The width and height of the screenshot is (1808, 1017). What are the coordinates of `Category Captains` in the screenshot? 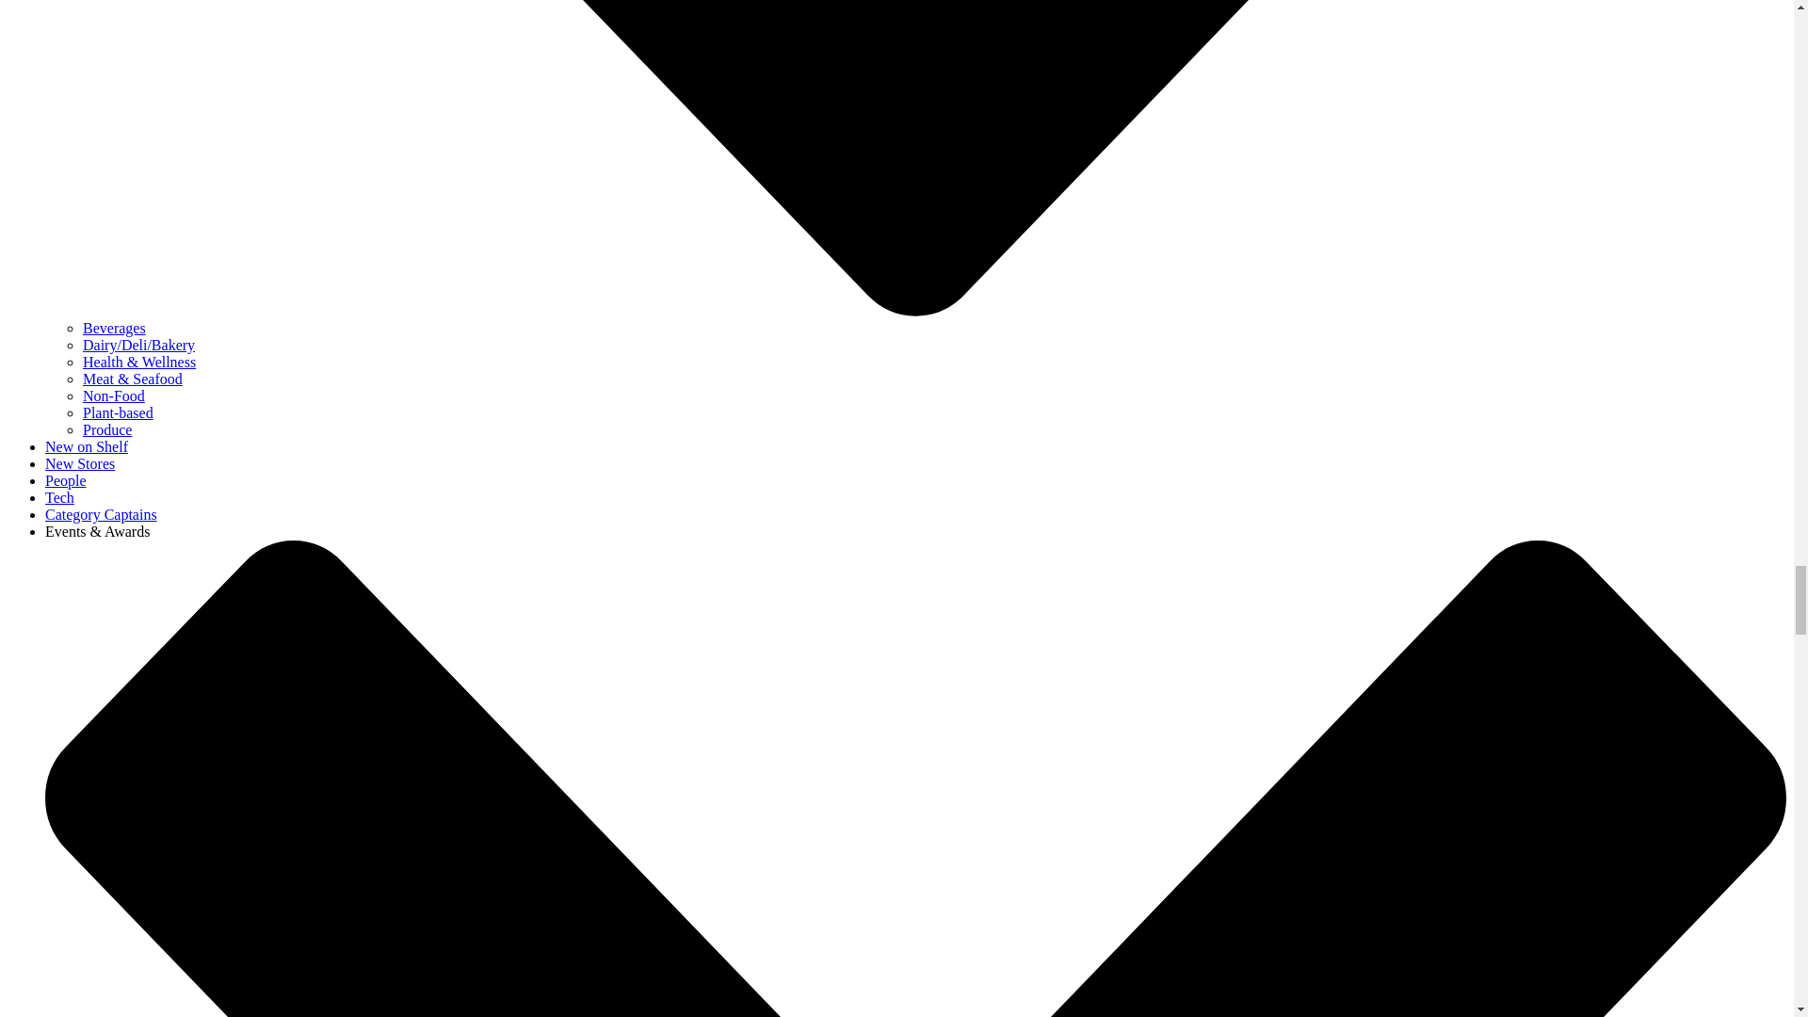 It's located at (102, 514).